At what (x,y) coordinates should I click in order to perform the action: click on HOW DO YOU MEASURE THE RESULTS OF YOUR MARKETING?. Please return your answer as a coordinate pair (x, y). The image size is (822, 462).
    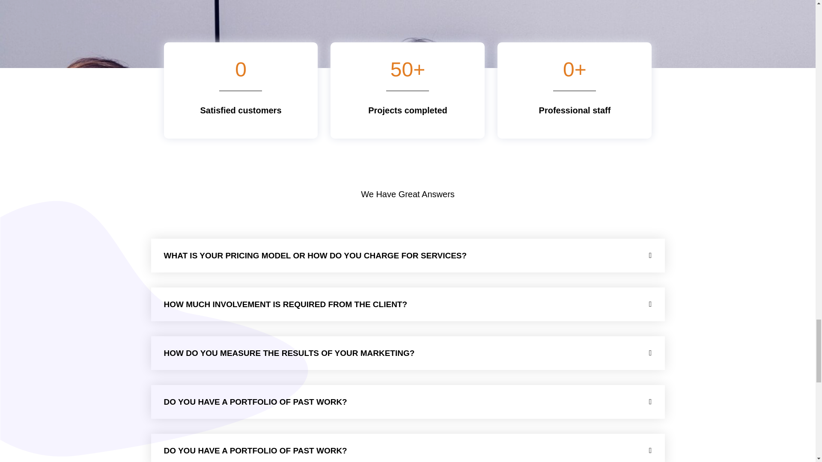
    Looking at the image, I should click on (289, 353).